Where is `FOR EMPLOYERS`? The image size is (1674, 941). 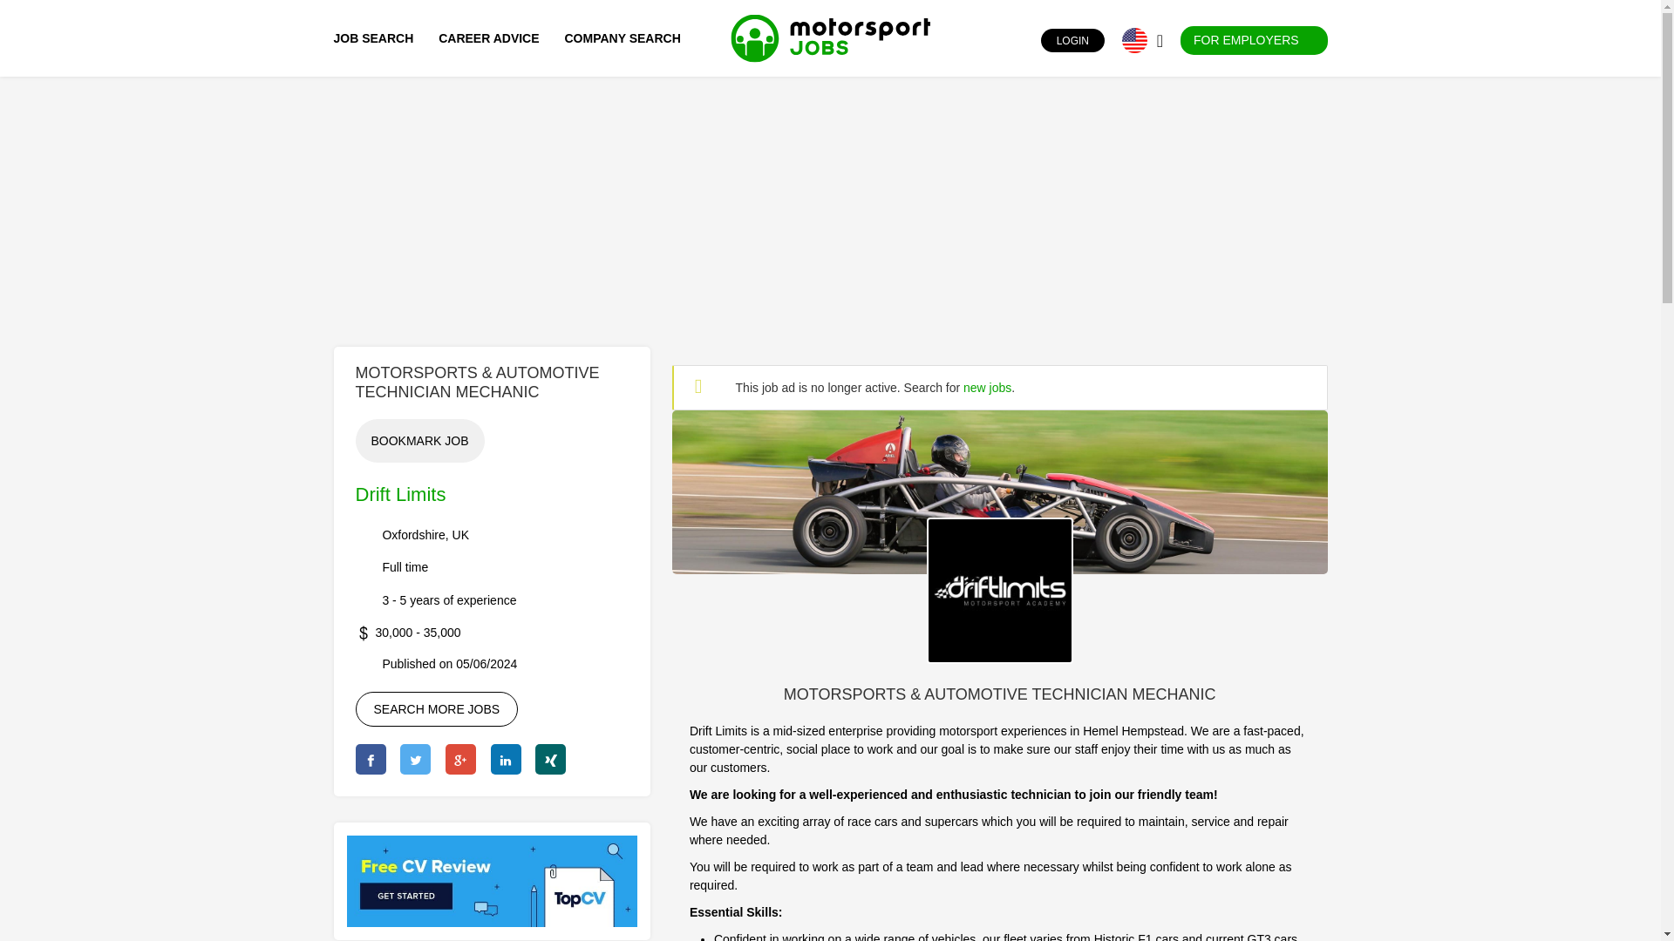
FOR EMPLOYERS is located at coordinates (1254, 40).